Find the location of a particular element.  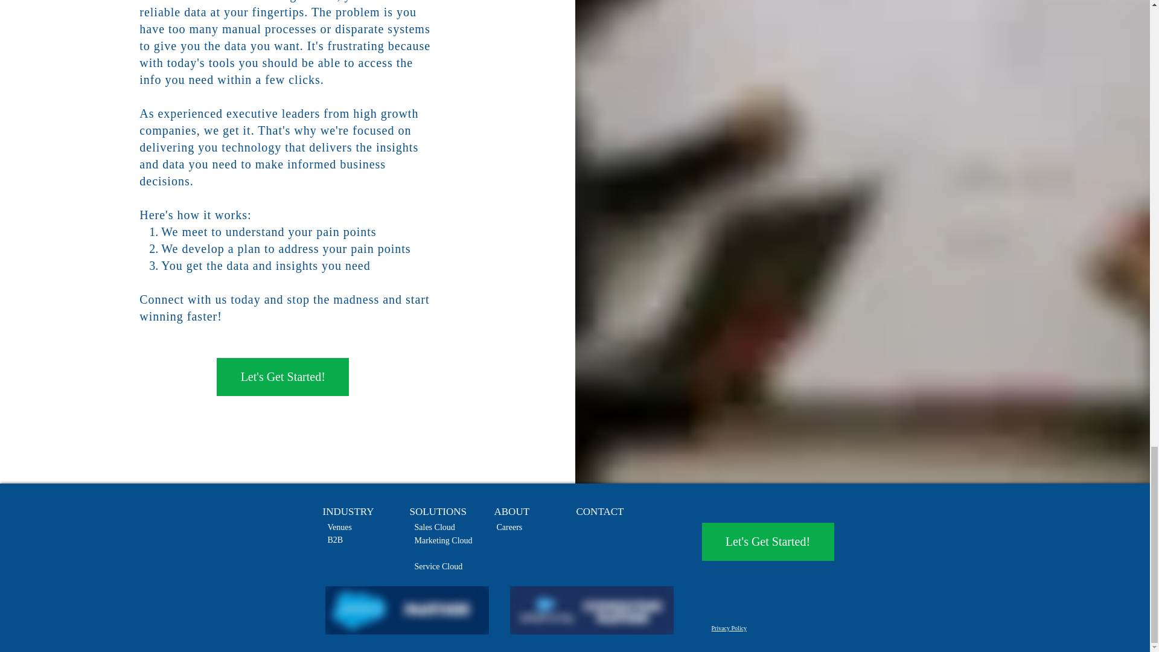

Venues is located at coordinates (339, 528).